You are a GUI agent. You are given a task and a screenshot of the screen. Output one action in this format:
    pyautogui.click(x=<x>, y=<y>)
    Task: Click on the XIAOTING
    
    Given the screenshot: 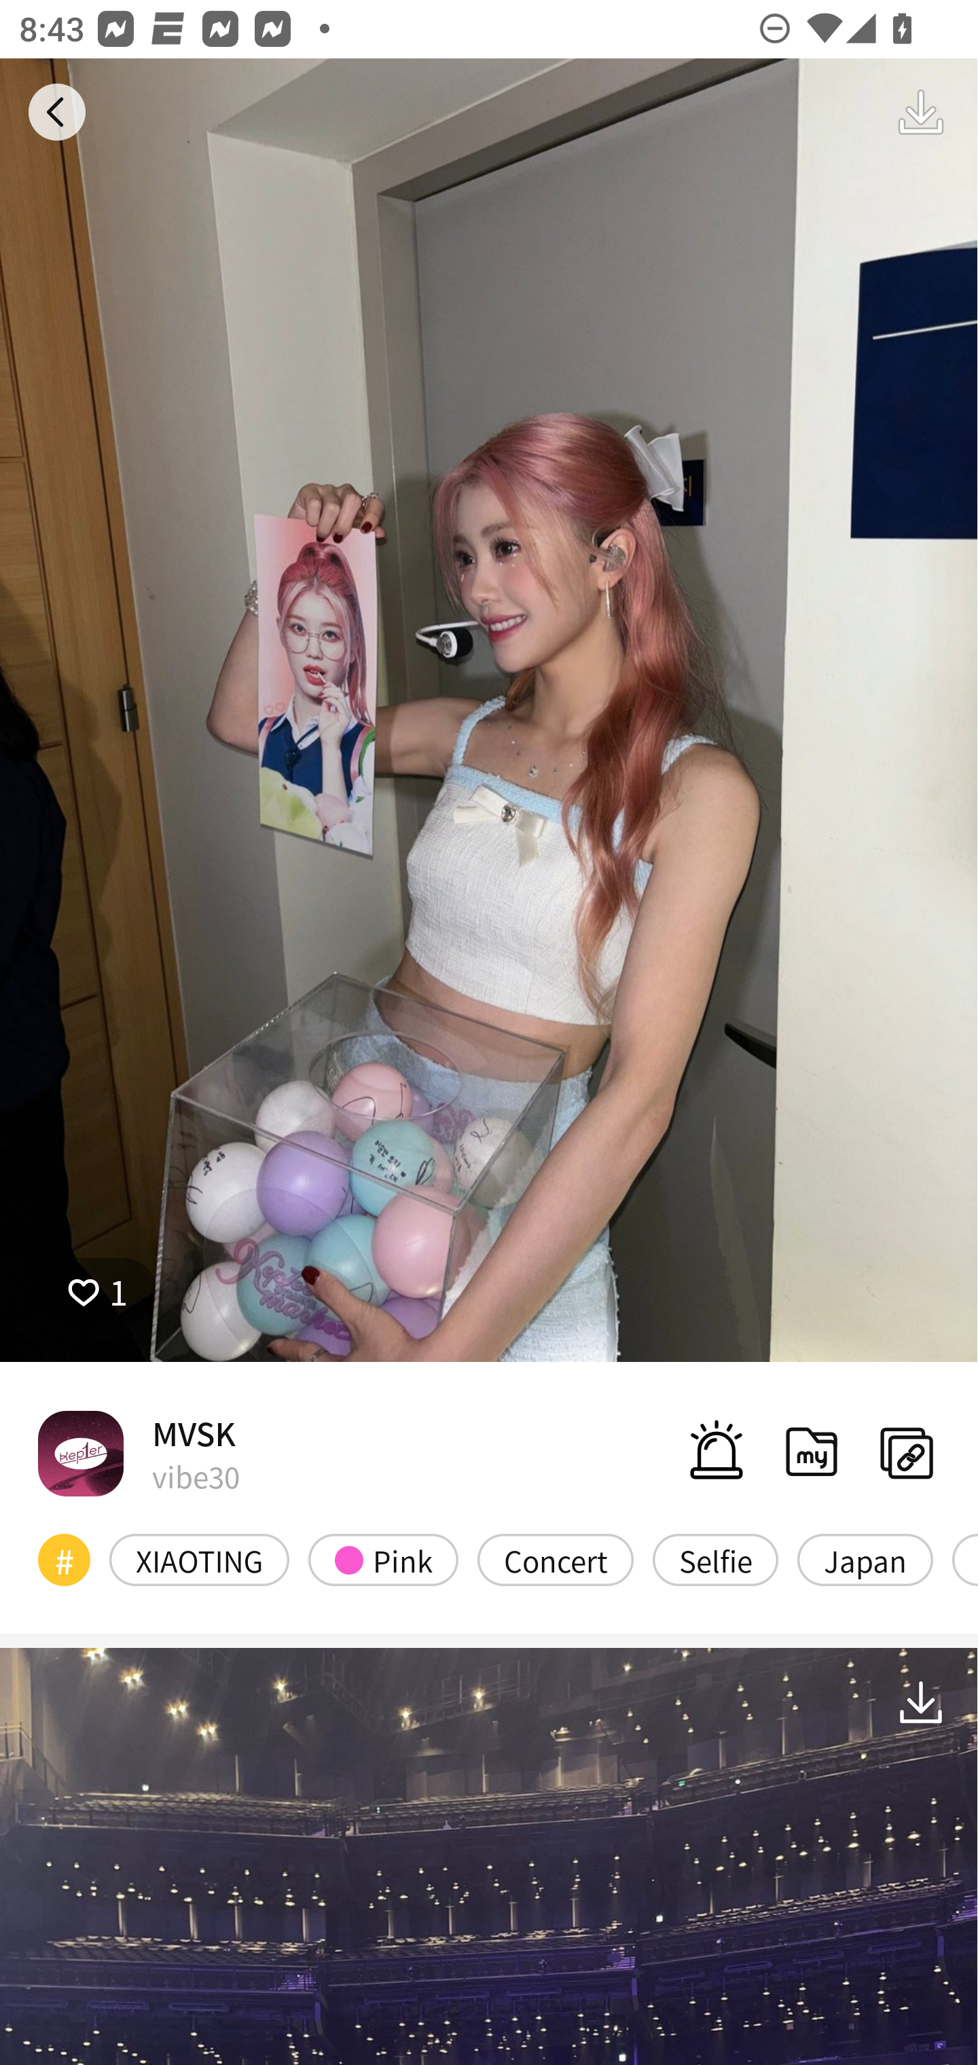 What is the action you would take?
    pyautogui.click(x=200, y=1560)
    